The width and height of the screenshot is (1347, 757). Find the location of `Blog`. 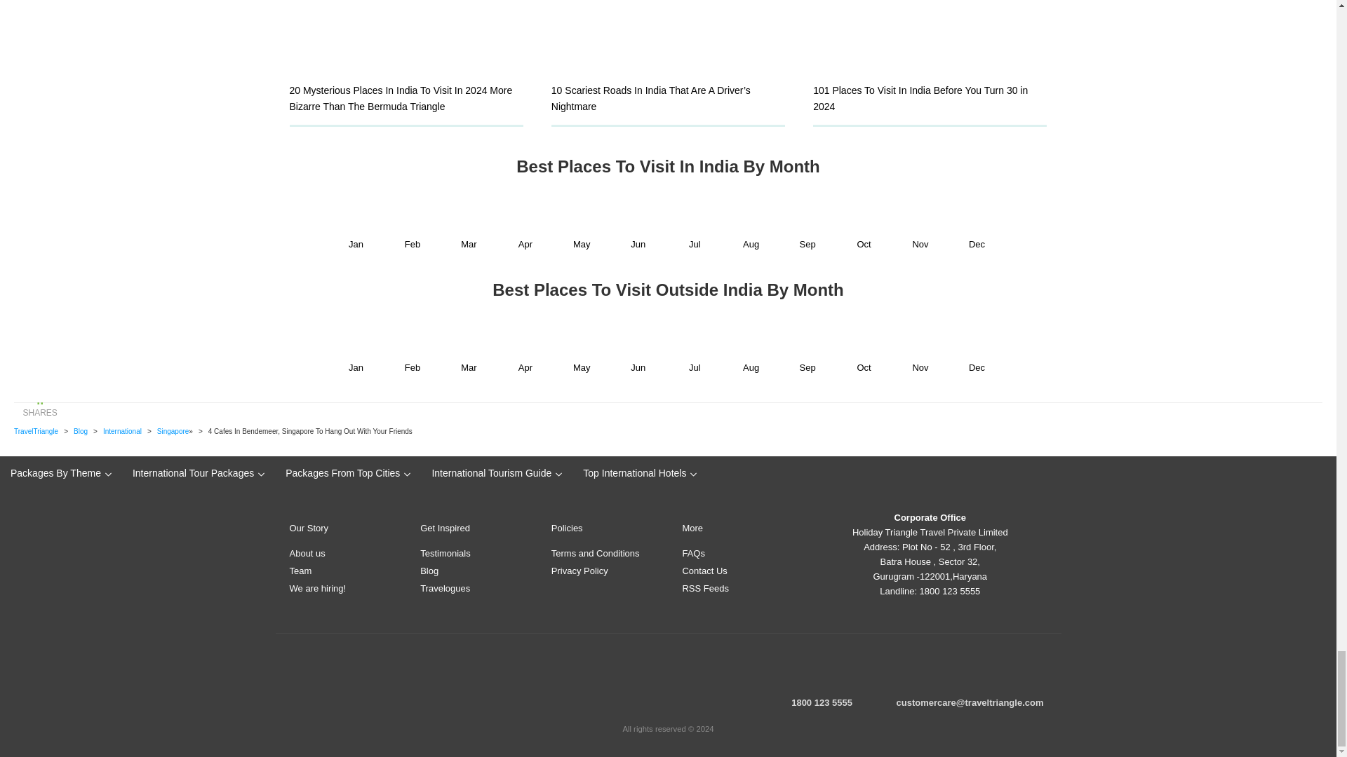

Blog is located at coordinates (80, 432).